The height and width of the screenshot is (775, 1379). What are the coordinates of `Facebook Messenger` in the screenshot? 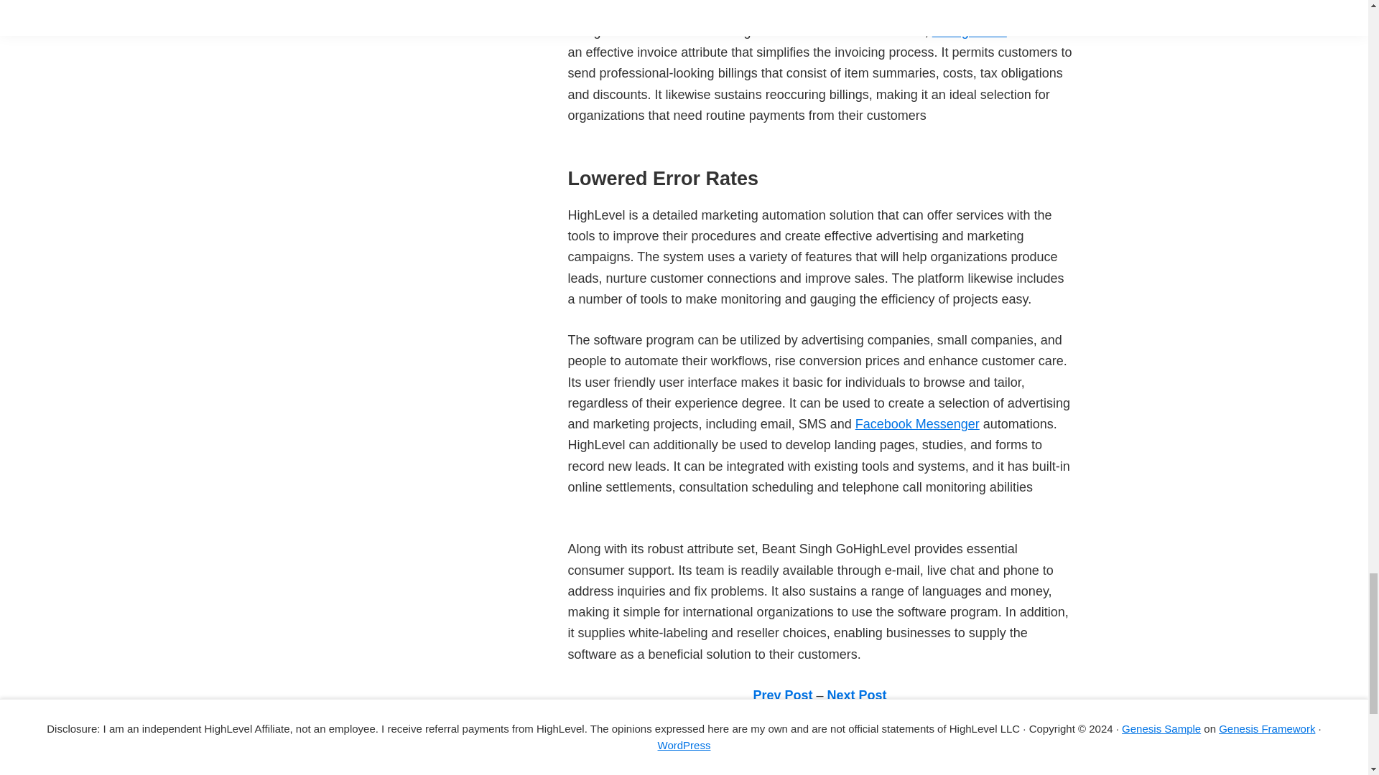 It's located at (916, 423).